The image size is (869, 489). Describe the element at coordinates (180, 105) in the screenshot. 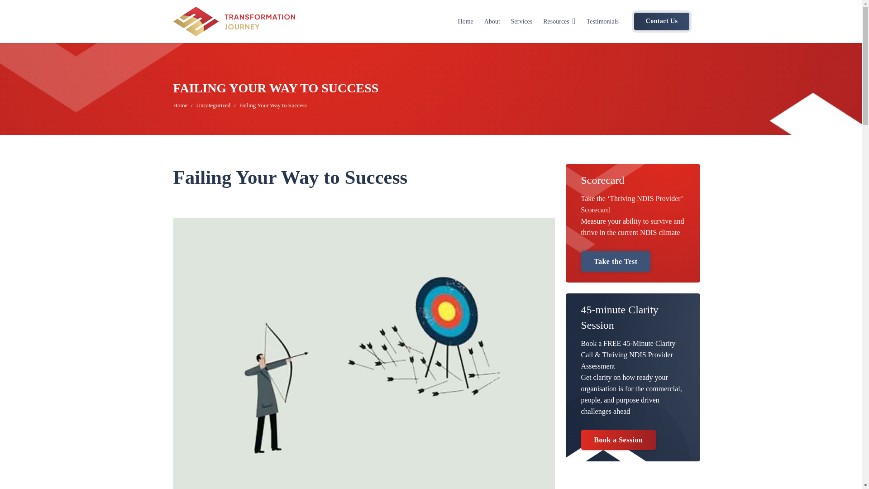

I see `Home` at that location.